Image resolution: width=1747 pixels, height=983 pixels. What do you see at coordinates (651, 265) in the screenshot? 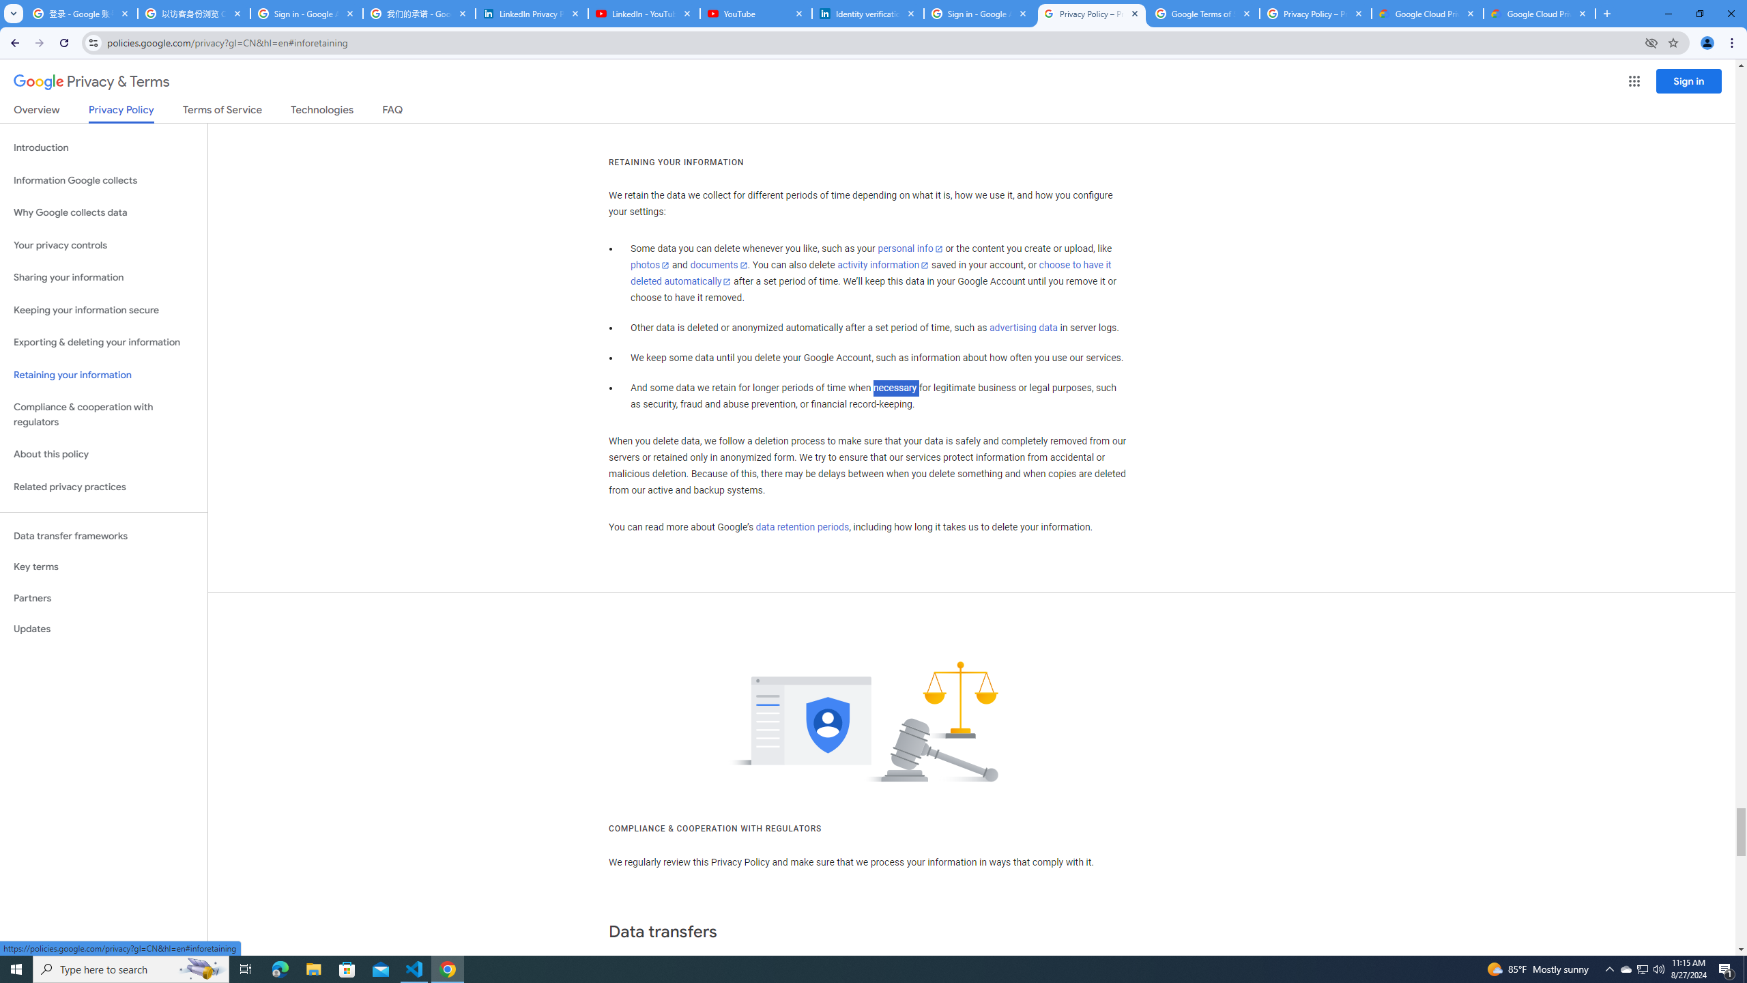
I see `photos` at bounding box center [651, 265].